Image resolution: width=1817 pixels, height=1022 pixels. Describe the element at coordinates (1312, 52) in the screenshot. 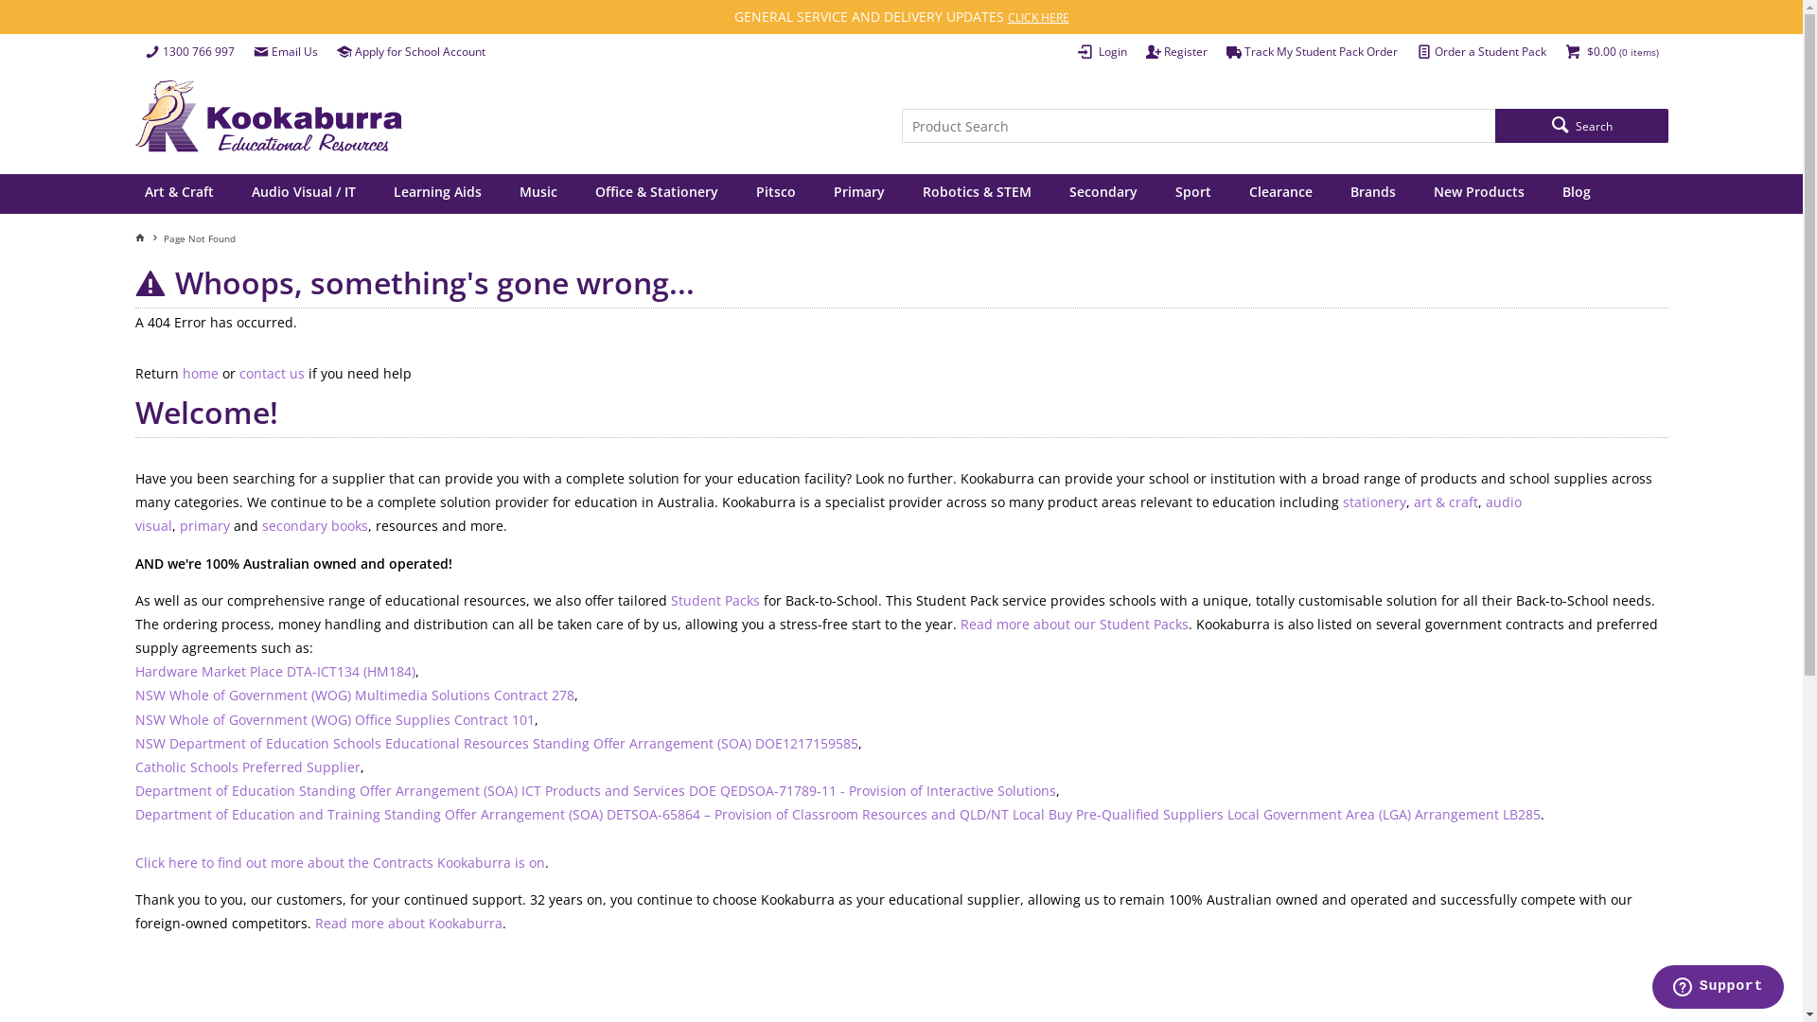

I see `Track My Student Pack Order` at that location.